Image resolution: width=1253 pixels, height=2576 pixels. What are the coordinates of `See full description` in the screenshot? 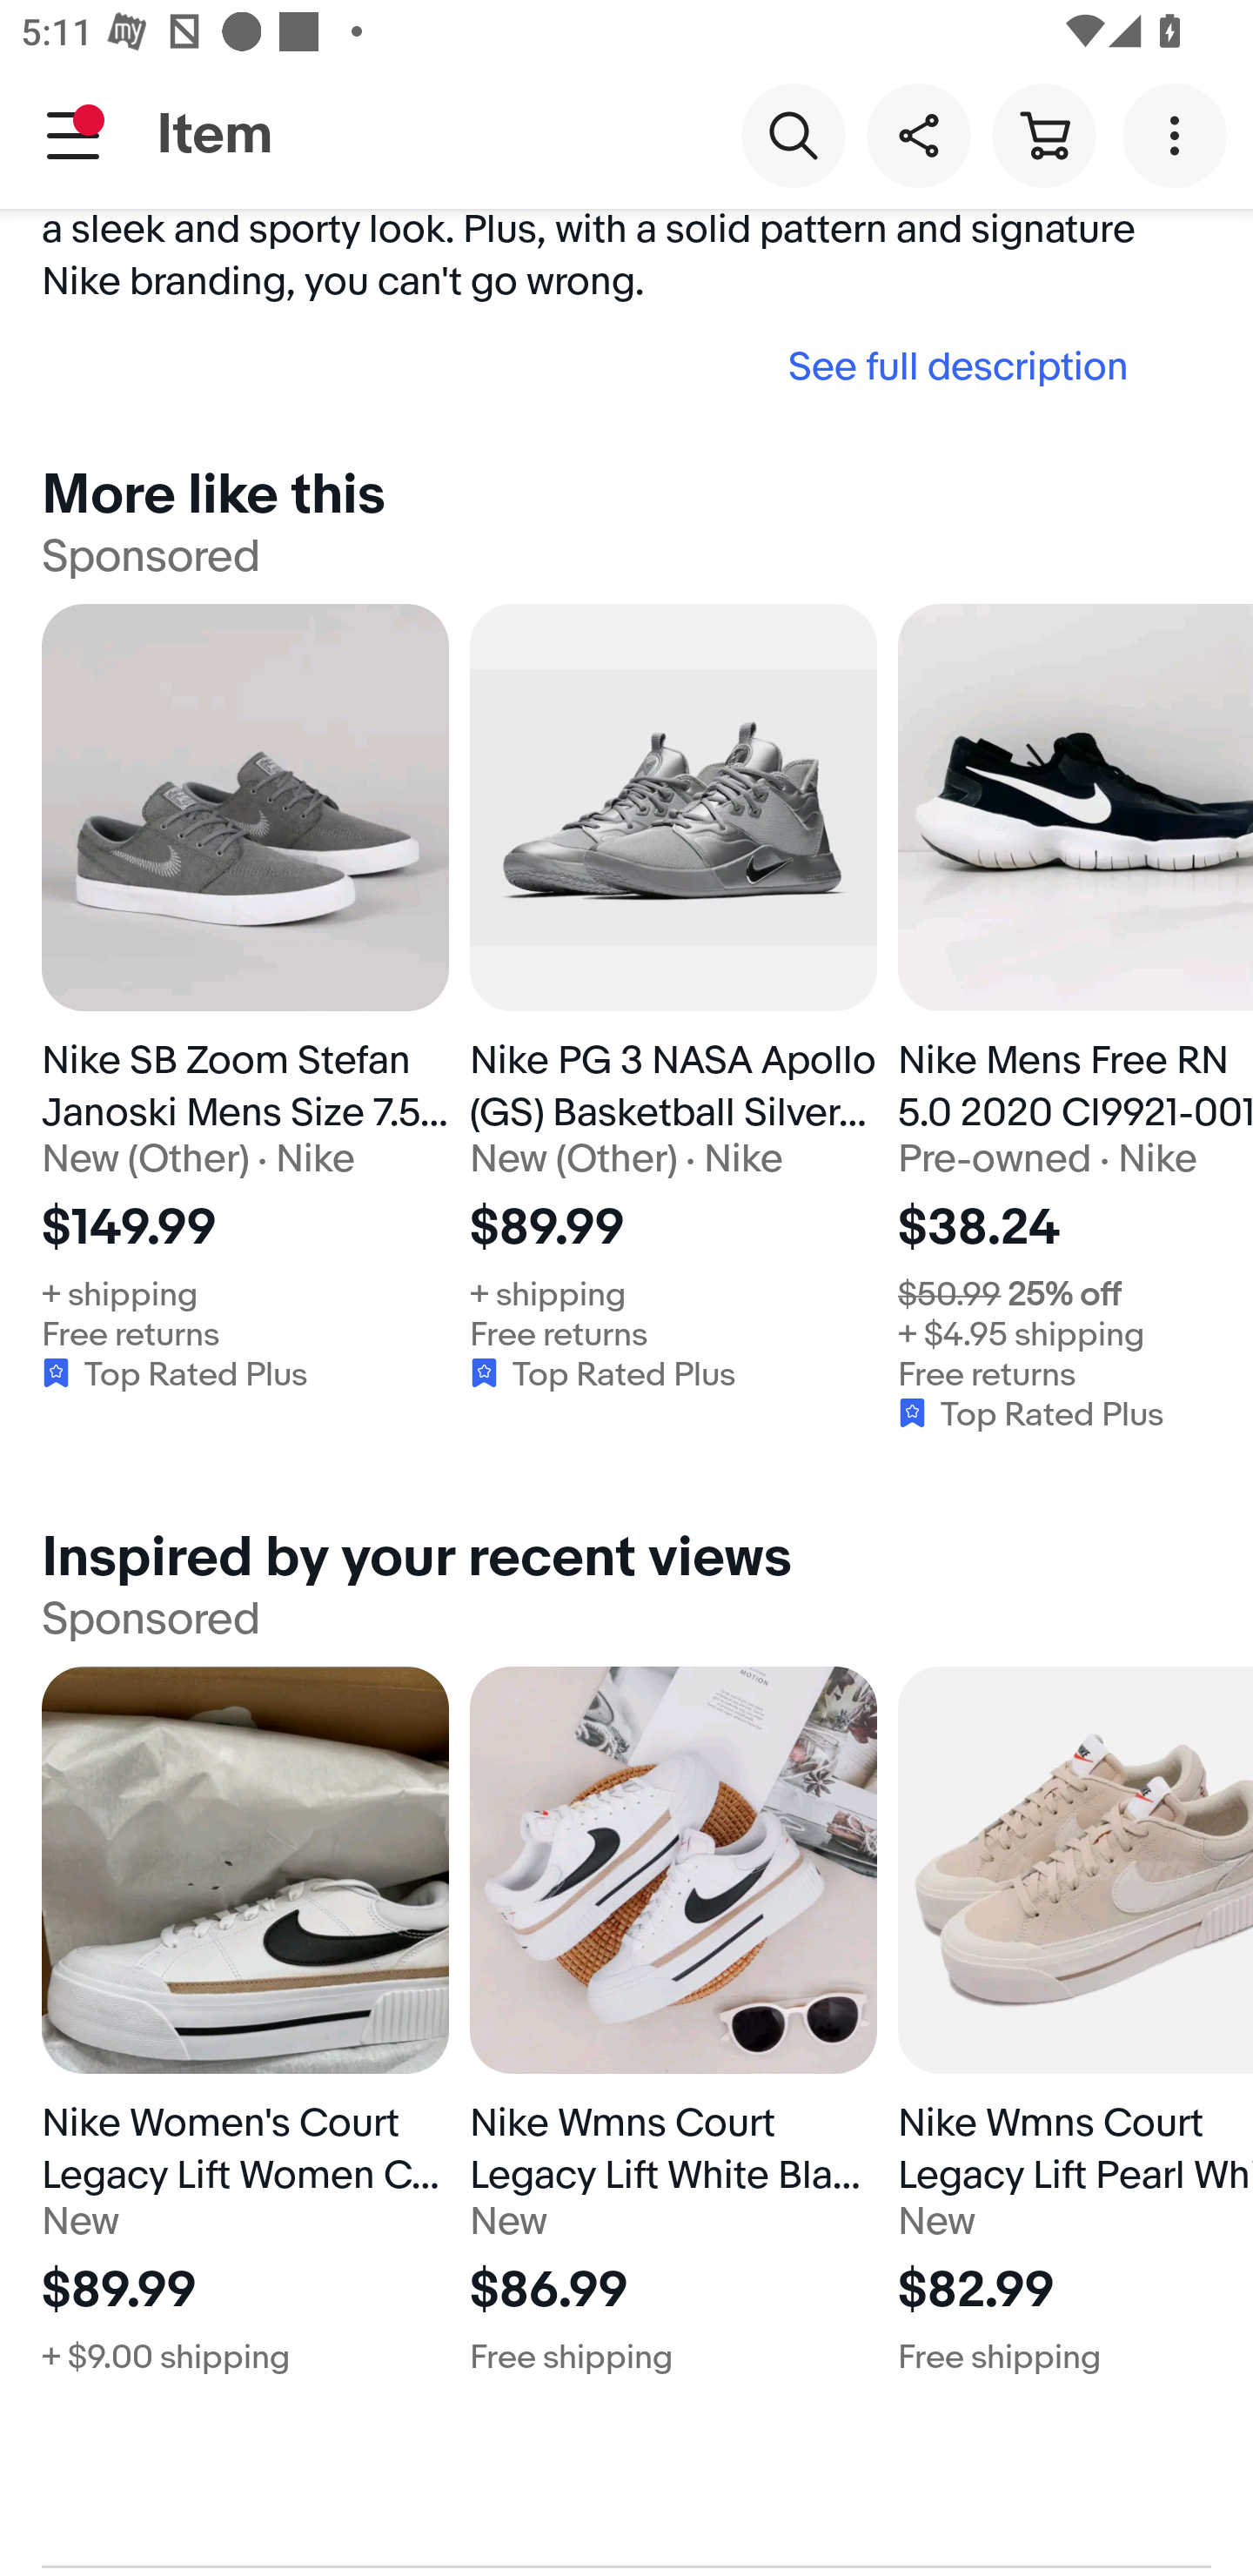 It's located at (595, 366).